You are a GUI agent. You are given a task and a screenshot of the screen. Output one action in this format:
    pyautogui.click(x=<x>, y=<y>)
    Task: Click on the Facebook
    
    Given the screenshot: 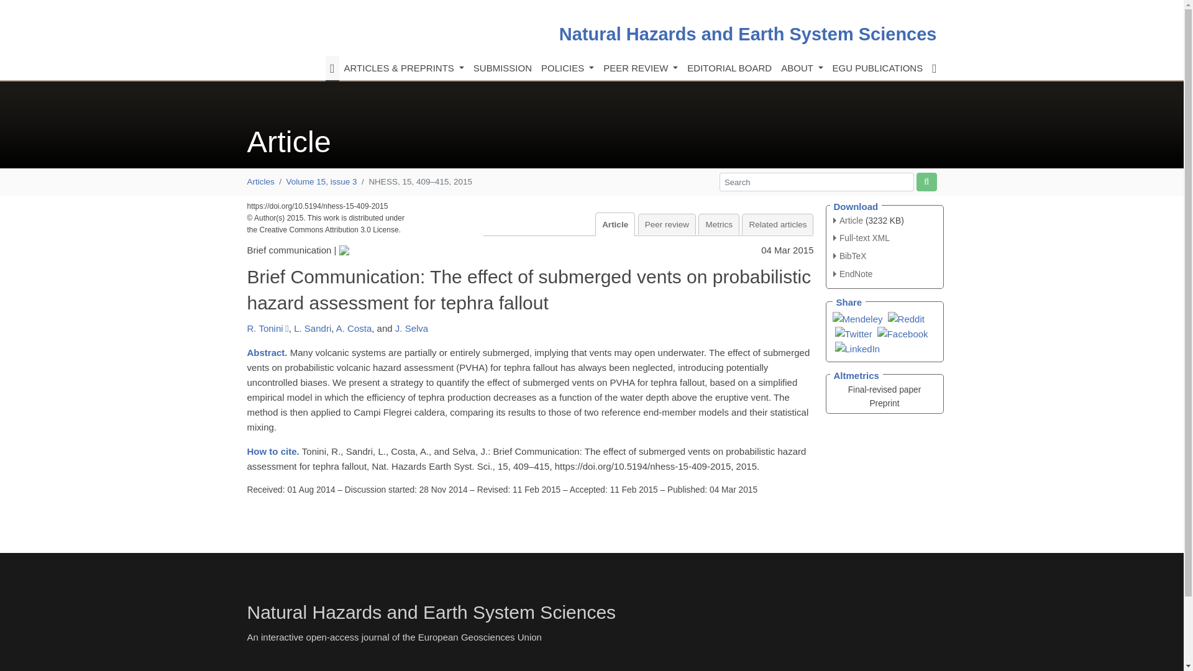 What is the action you would take?
    pyautogui.click(x=902, y=333)
    